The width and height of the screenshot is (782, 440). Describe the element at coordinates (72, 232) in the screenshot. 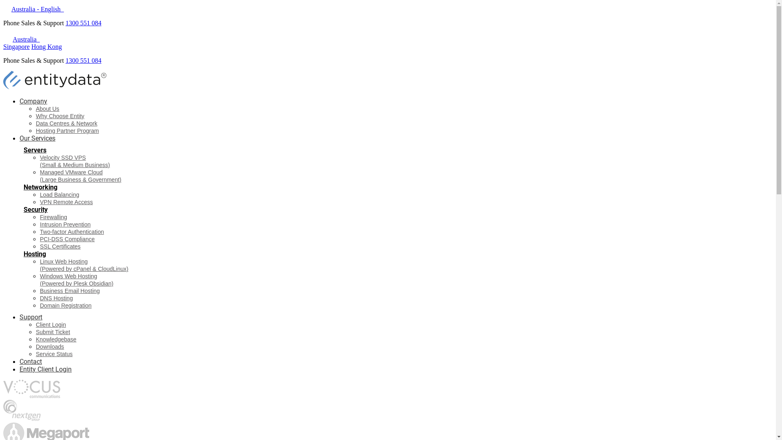

I see `Two-factor Authentication` at that location.